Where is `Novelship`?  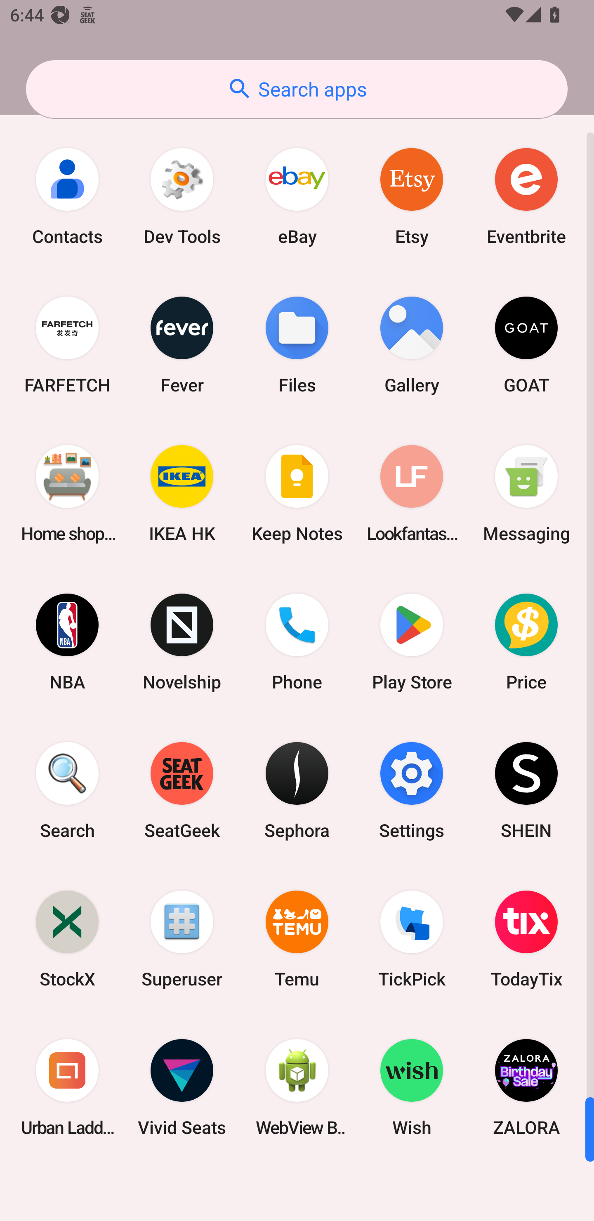 Novelship is located at coordinates (182, 641).